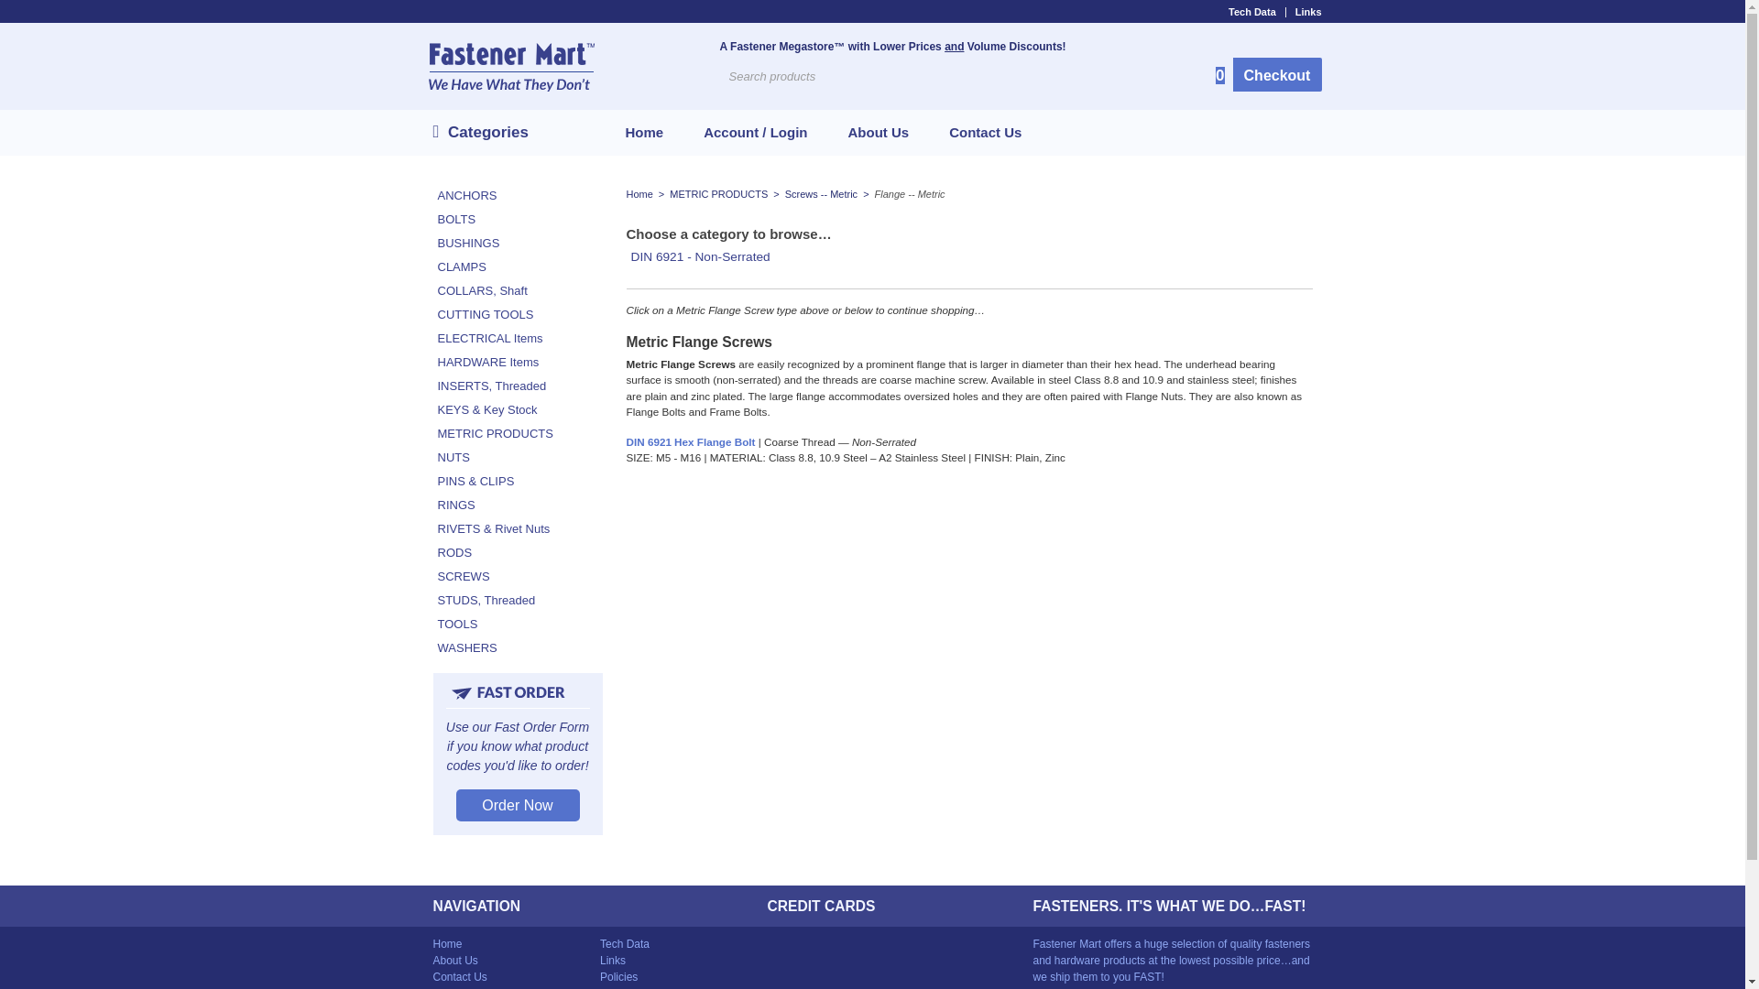  Describe the element at coordinates (639, 194) in the screenshot. I see `Home` at that location.